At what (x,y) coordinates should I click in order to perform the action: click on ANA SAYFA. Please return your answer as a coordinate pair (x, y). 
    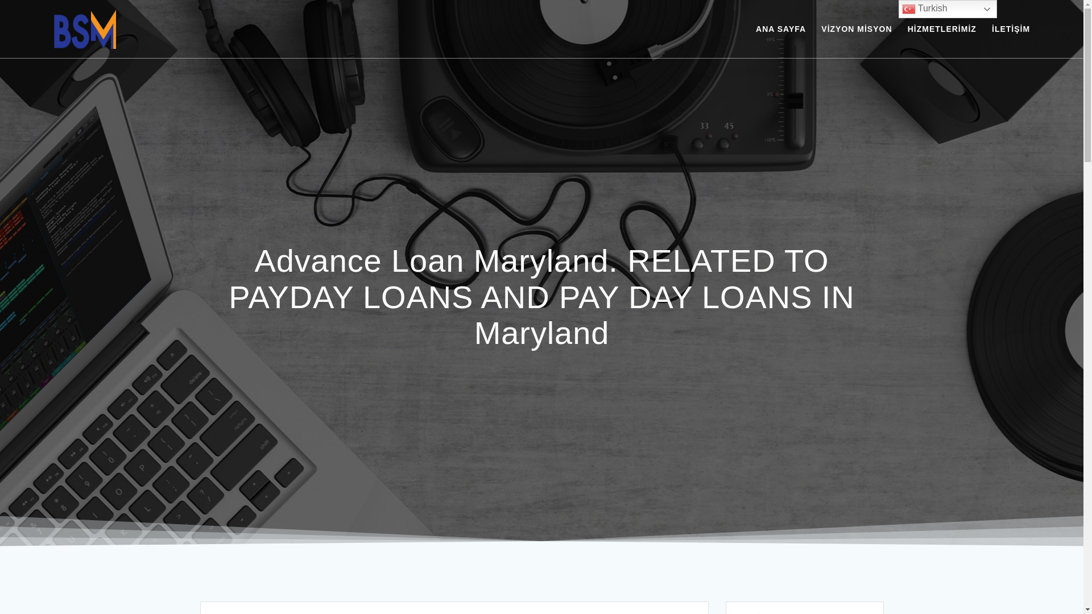
    Looking at the image, I should click on (780, 28).